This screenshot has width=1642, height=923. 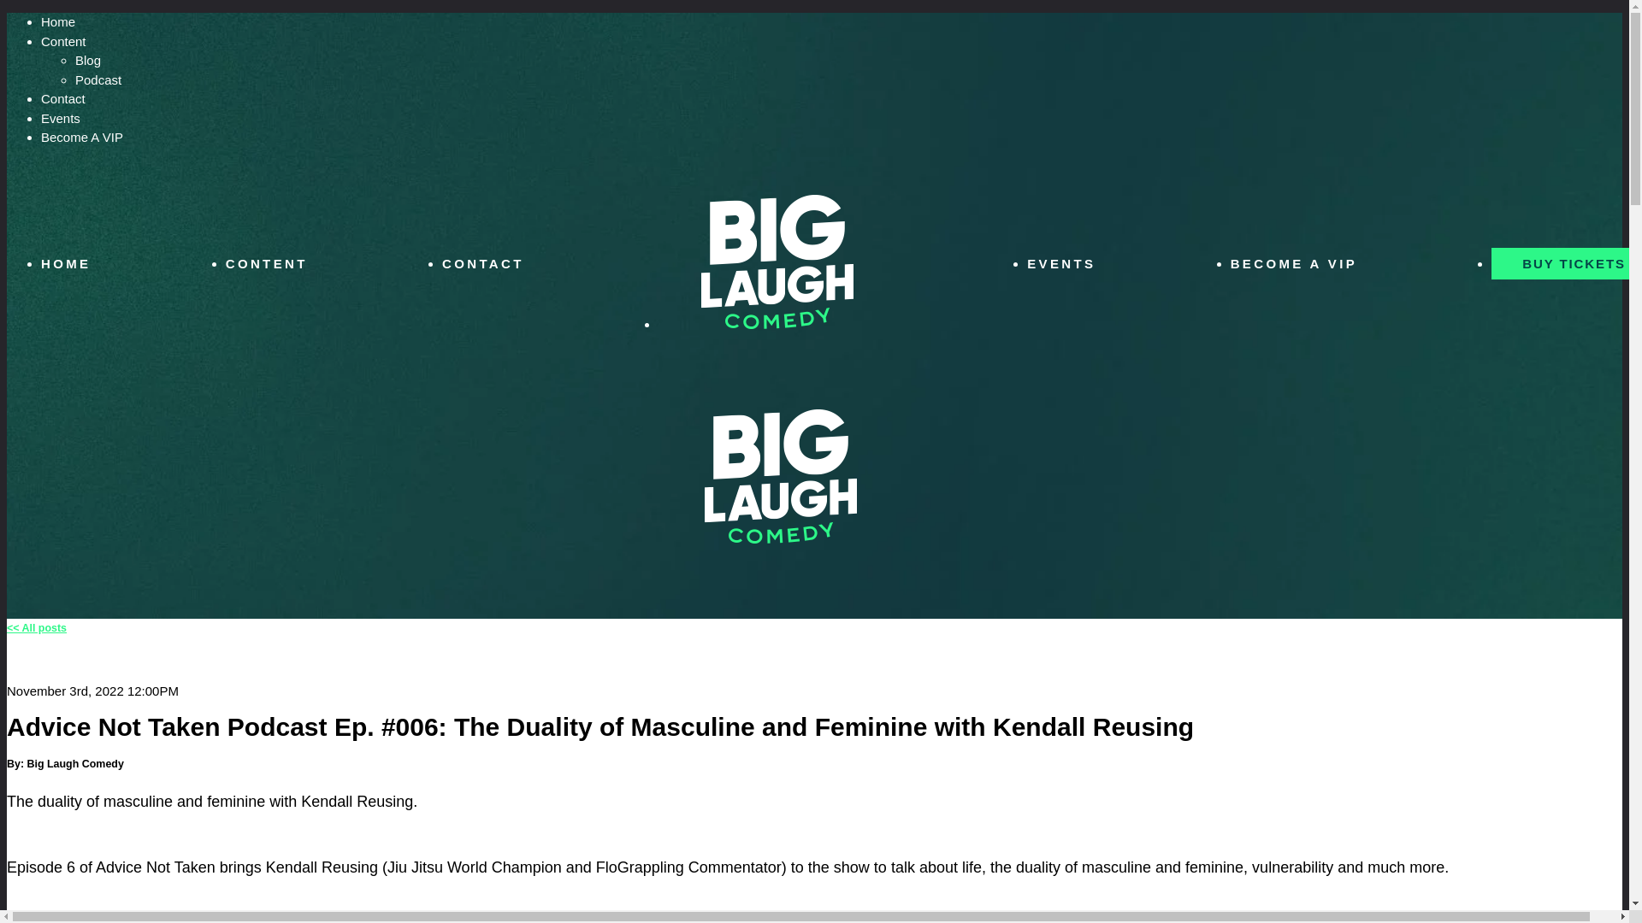 What do you see at coordinates (58, 21) in the screenshot?
I see `Home` at bounding box center [58, 21].